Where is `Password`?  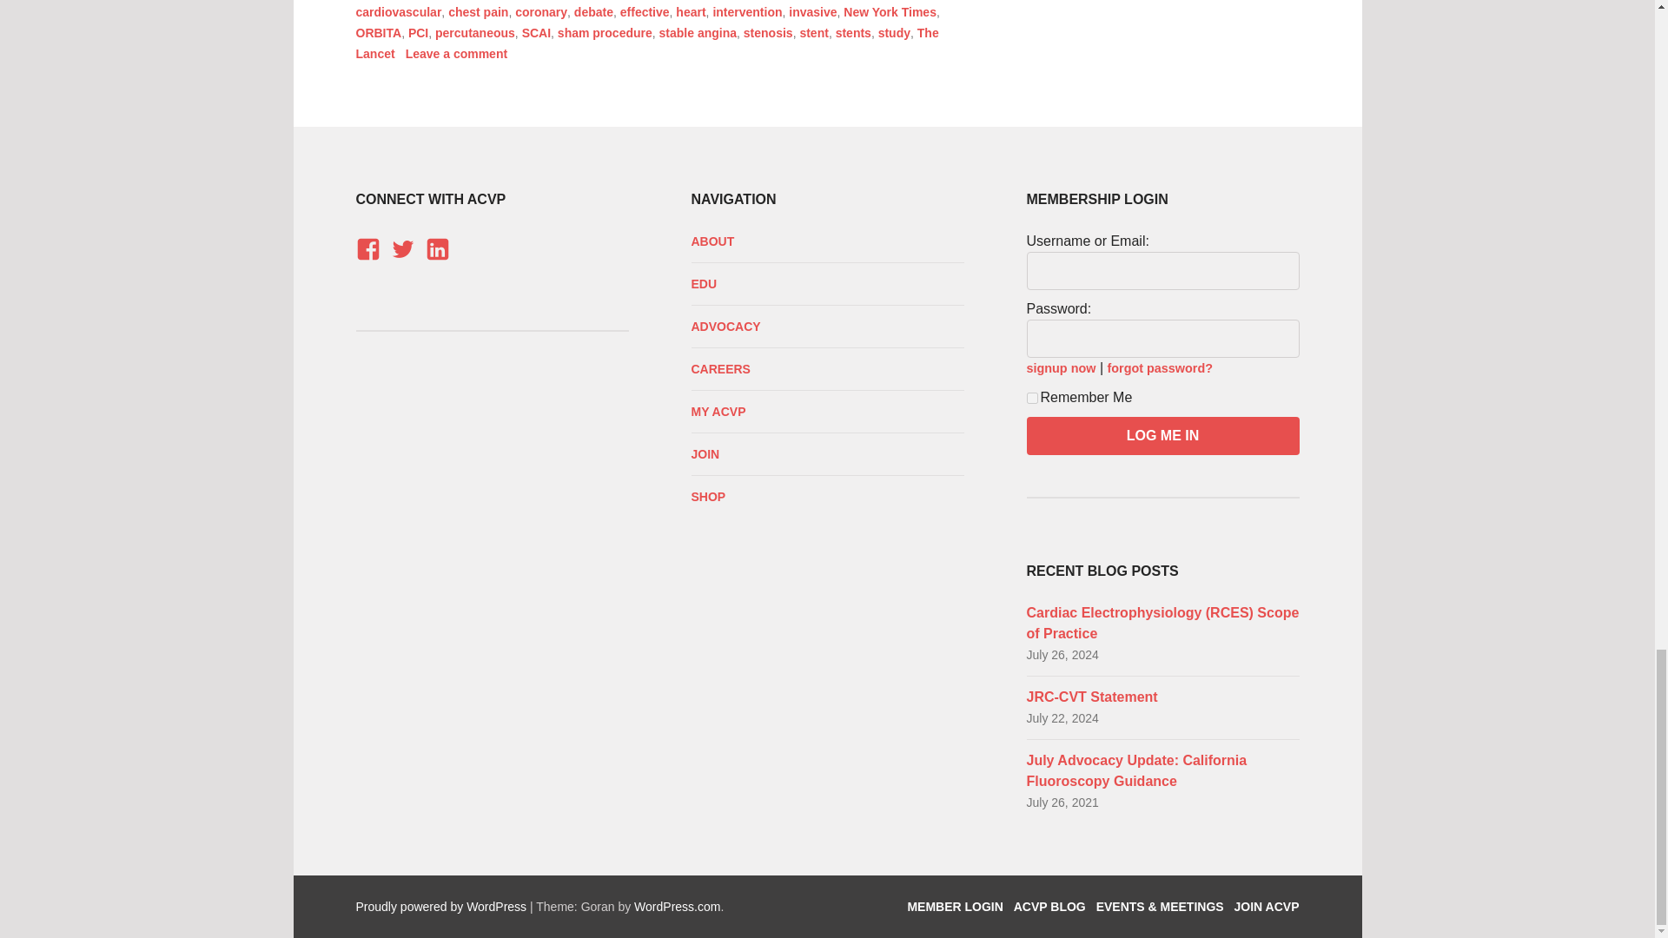 Password is located at coordinates (1162, 339).